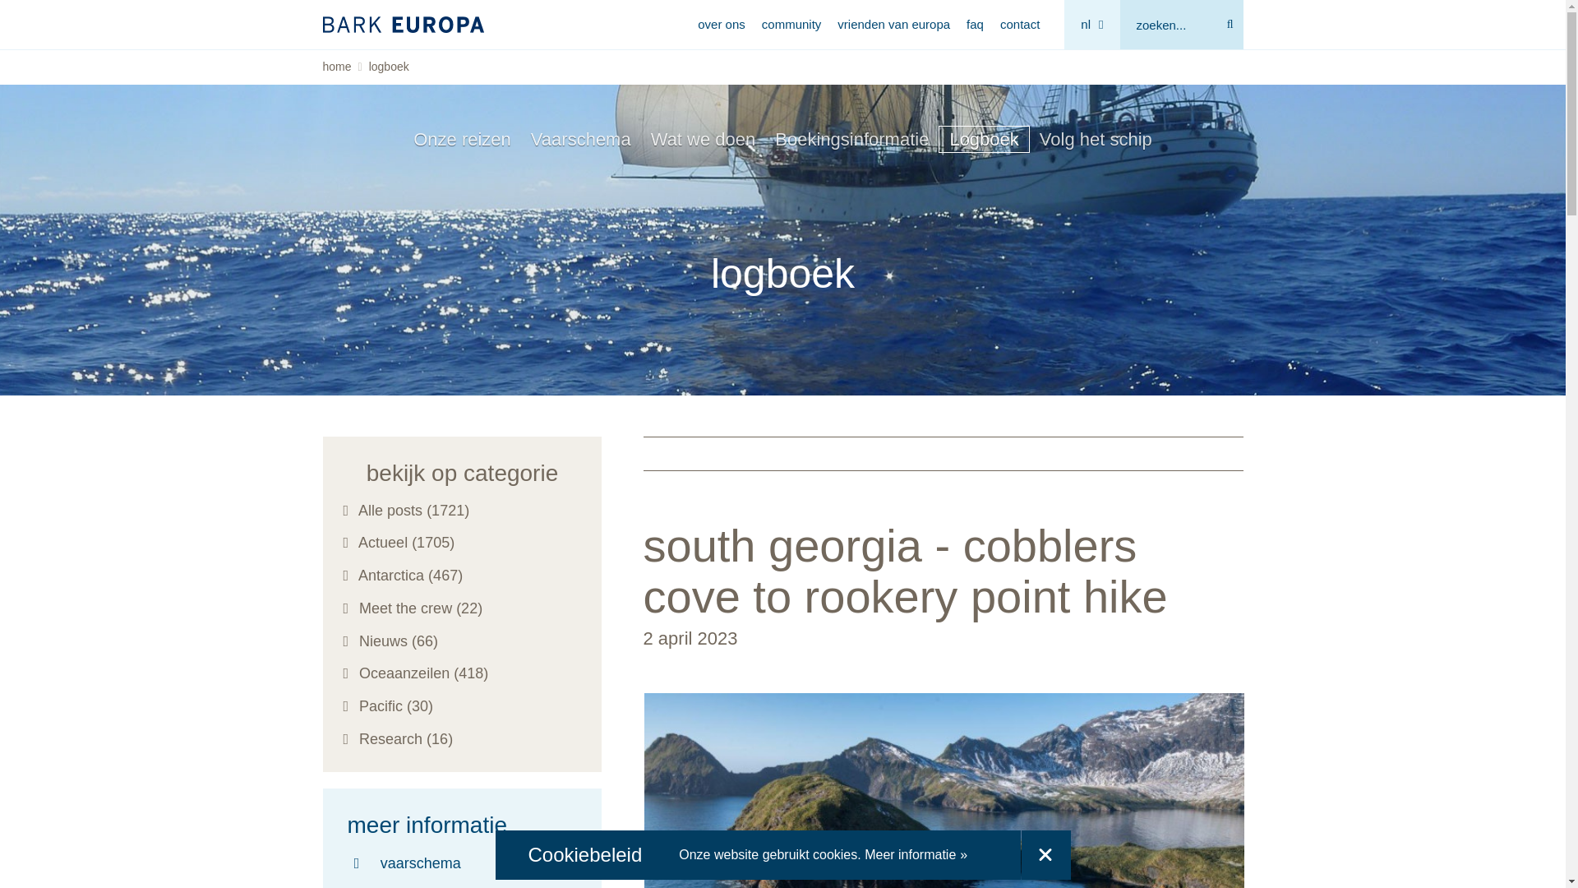 This screenshot has height=888, width=1578. I want to click on Volg het schip, so click(1096, 138).